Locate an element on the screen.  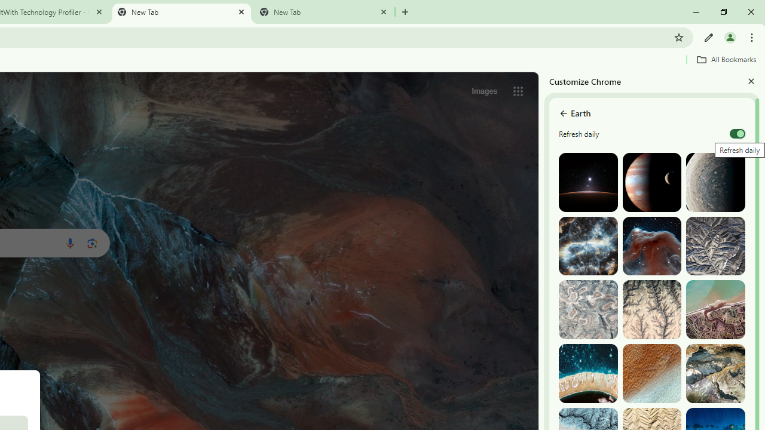
New Tab is located at coordinates (323, 12).